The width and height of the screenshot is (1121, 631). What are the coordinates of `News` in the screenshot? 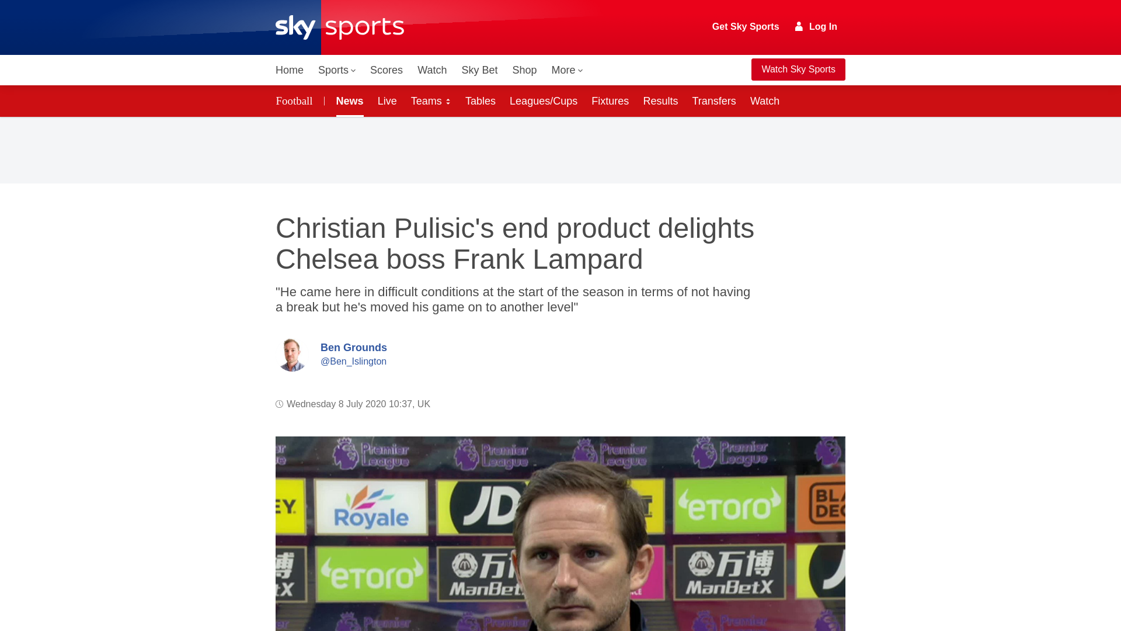 It's located at (348, 100).